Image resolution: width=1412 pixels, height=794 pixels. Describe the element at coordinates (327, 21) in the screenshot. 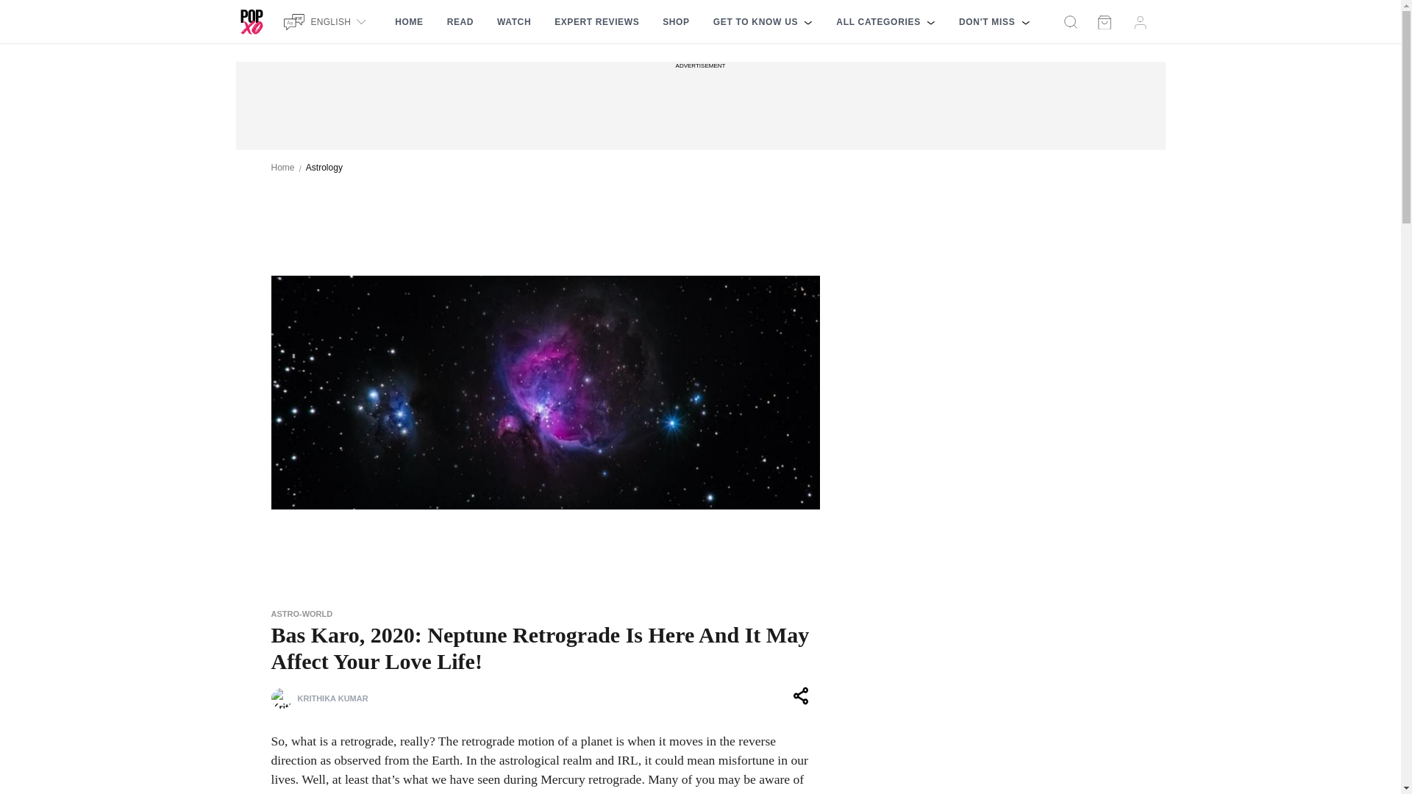

I see `ENGLISH` at that location.